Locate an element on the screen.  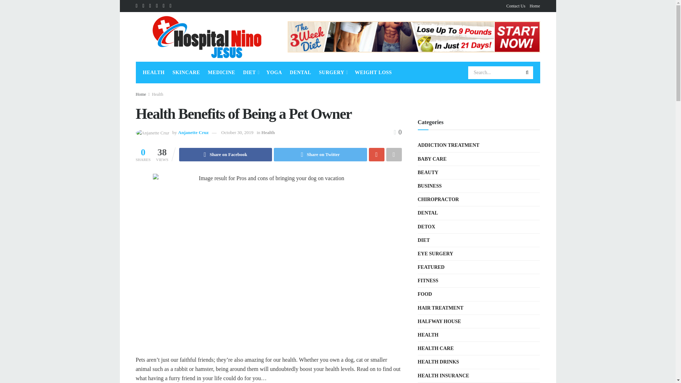
DIET is located at coordinates (251, 73).